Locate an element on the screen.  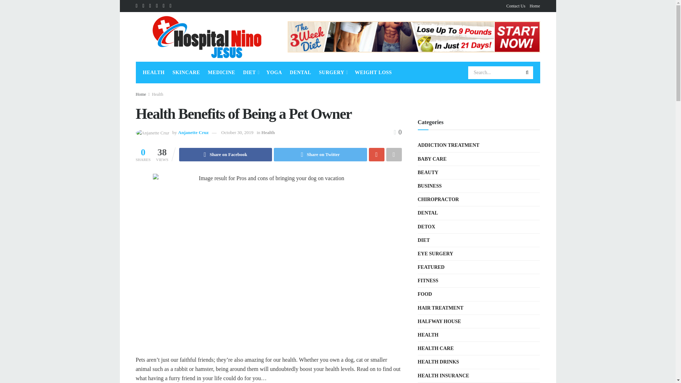
DIET is located at coordinates (251, 73).